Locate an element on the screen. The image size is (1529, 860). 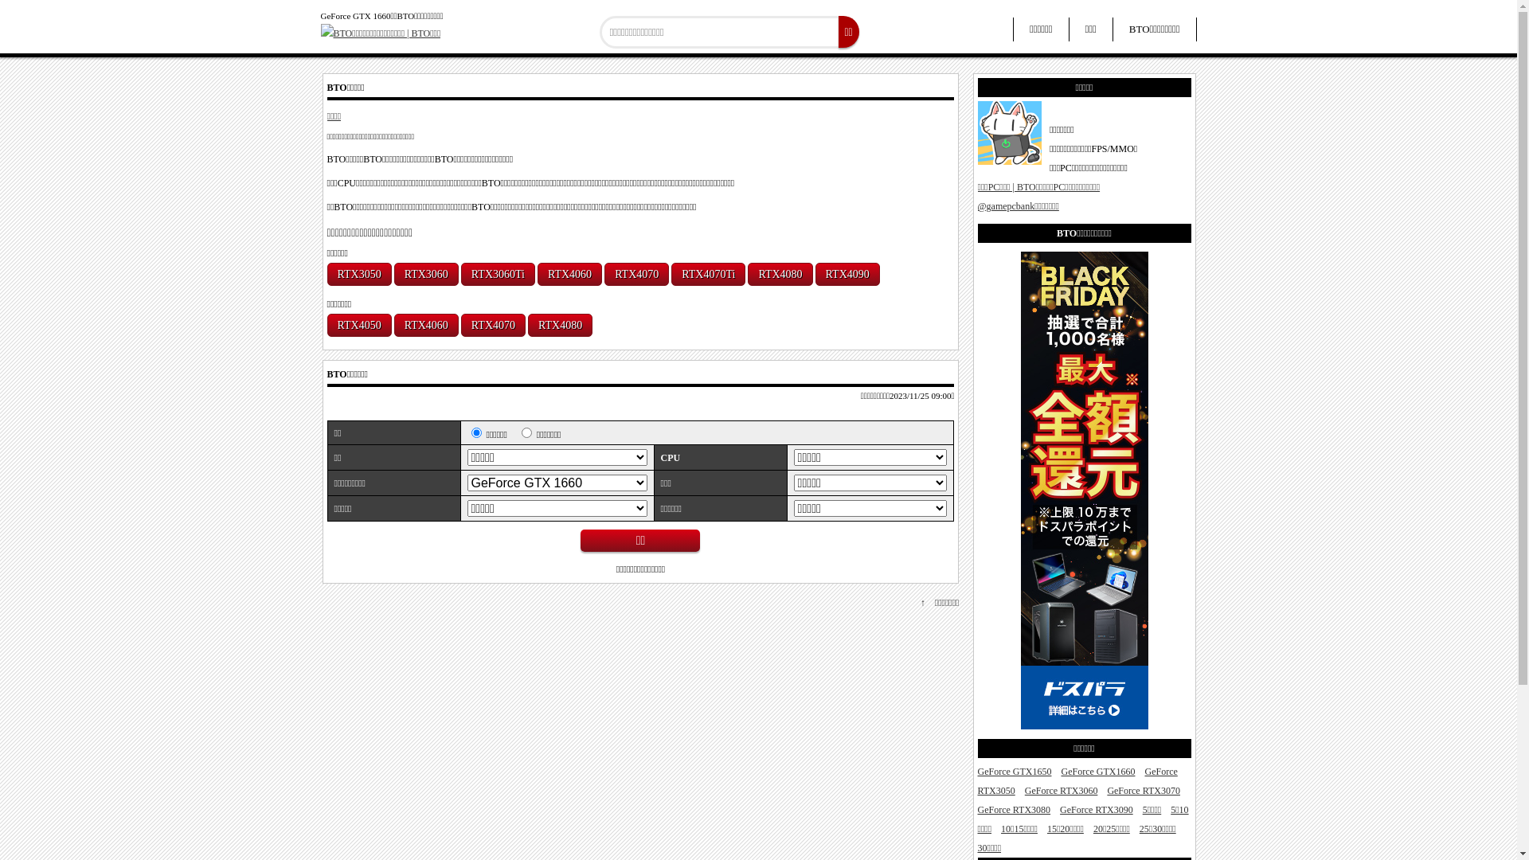
GeForce GTX1650 is located at coordinates (1015, 772).